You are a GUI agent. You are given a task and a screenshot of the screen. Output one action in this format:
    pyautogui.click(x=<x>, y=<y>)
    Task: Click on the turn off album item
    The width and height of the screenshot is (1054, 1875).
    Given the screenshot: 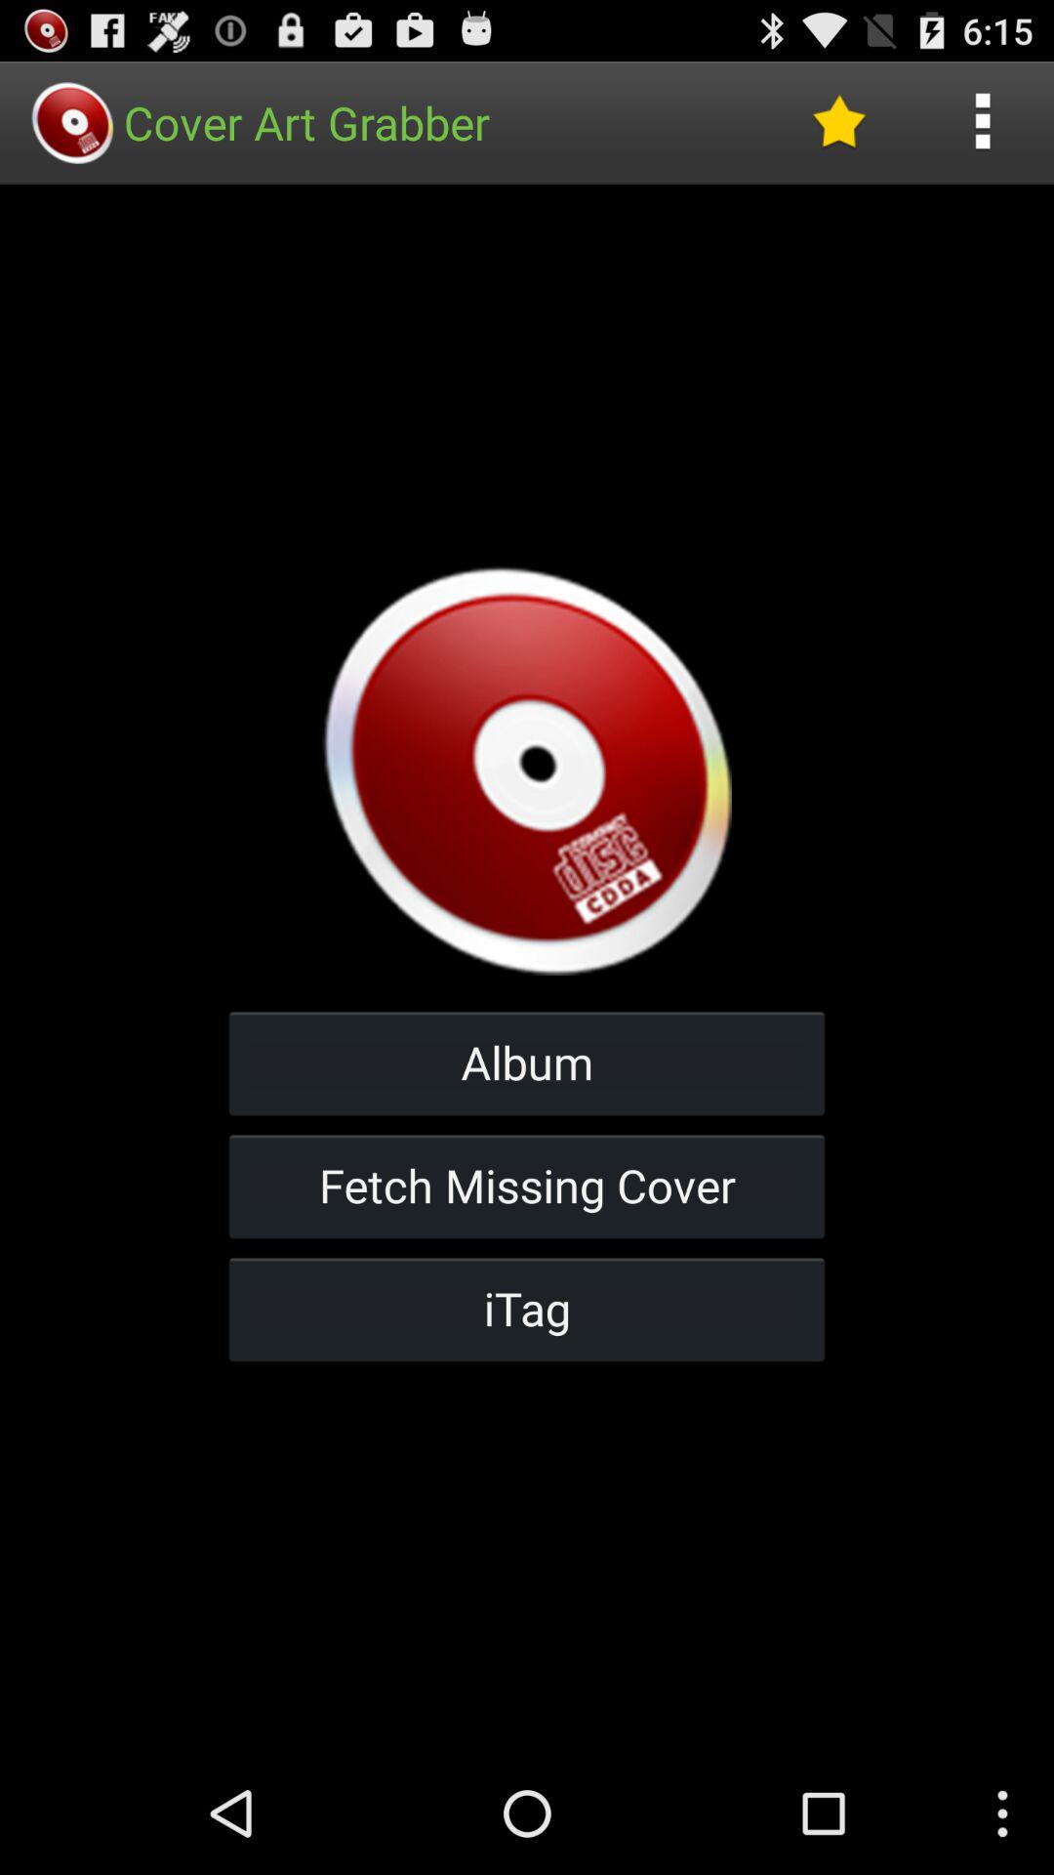 What is the action you would take?
    pyautogui.click(x=527, y=1062)
    